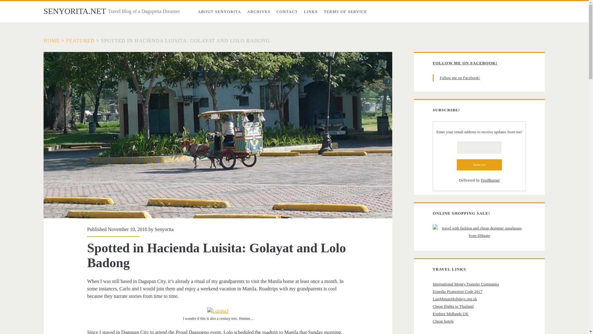 Image resolution: width=593 pixels, height=334 pixels. What do you see at coordinates (185, 41) in the screenshot?
I see `Spotted in Hacienda Luisita: Golayat and Lolo Badong` at bounding box center [185, 41].